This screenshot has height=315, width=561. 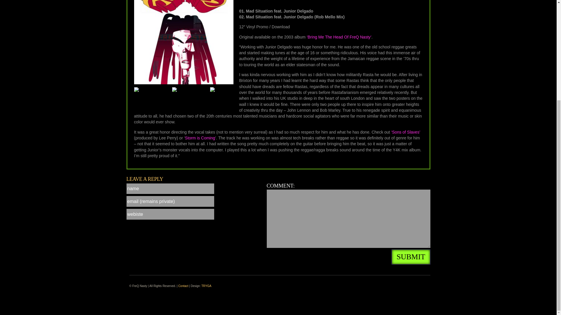 What do you see at coordinates (183, 286) in the screenshot?
I see `Contact` at bounding box center [183, 286].